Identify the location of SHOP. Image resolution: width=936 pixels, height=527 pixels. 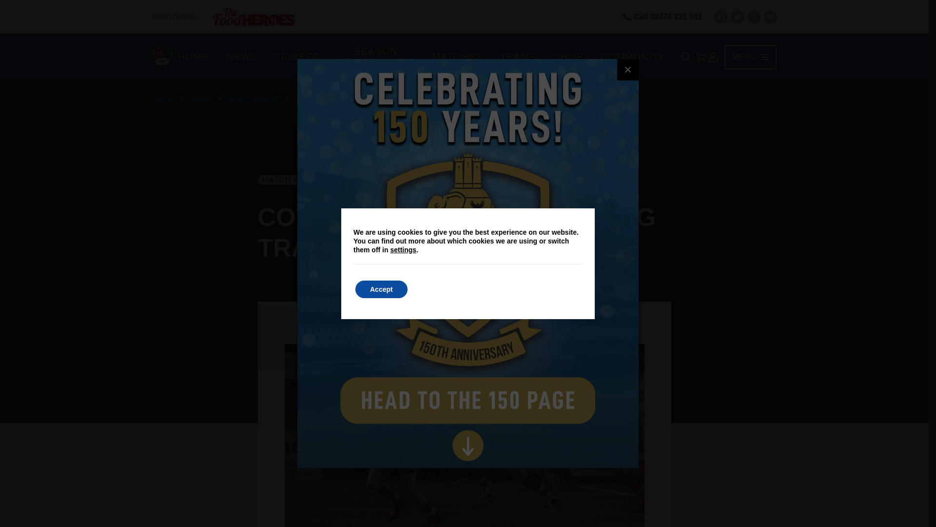
(568, 57).